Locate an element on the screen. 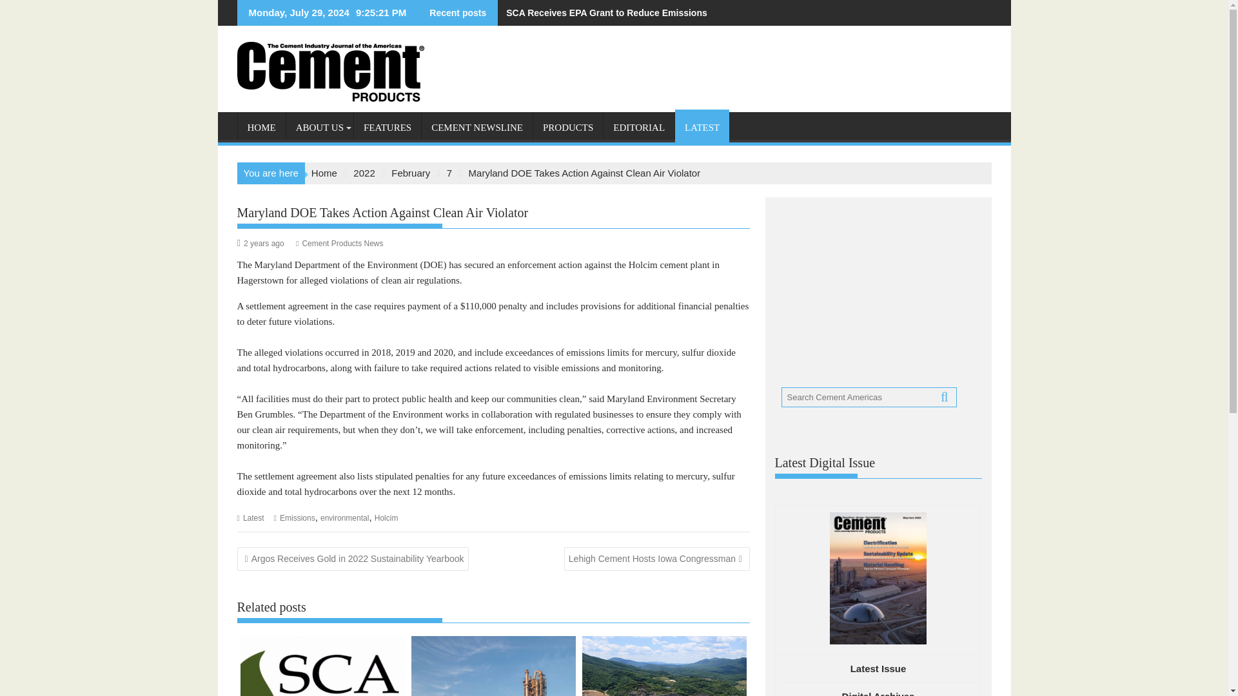  3rd party ad content is located at coordinates (871, 287).